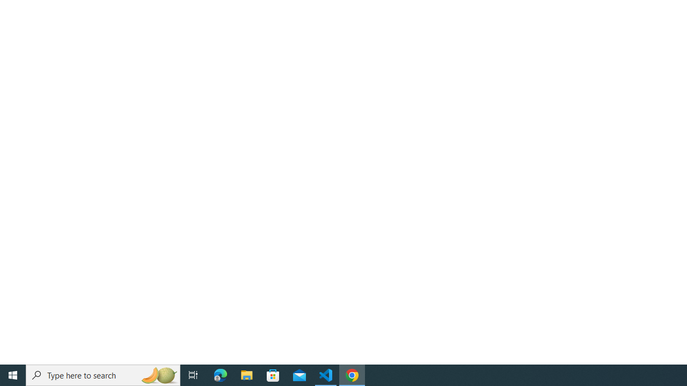 This screenshot has width=687, height=386. What do you see at coordinates (247, 375) in the screenshot?
I see `File Explorer` at bounding box center [247, 375].